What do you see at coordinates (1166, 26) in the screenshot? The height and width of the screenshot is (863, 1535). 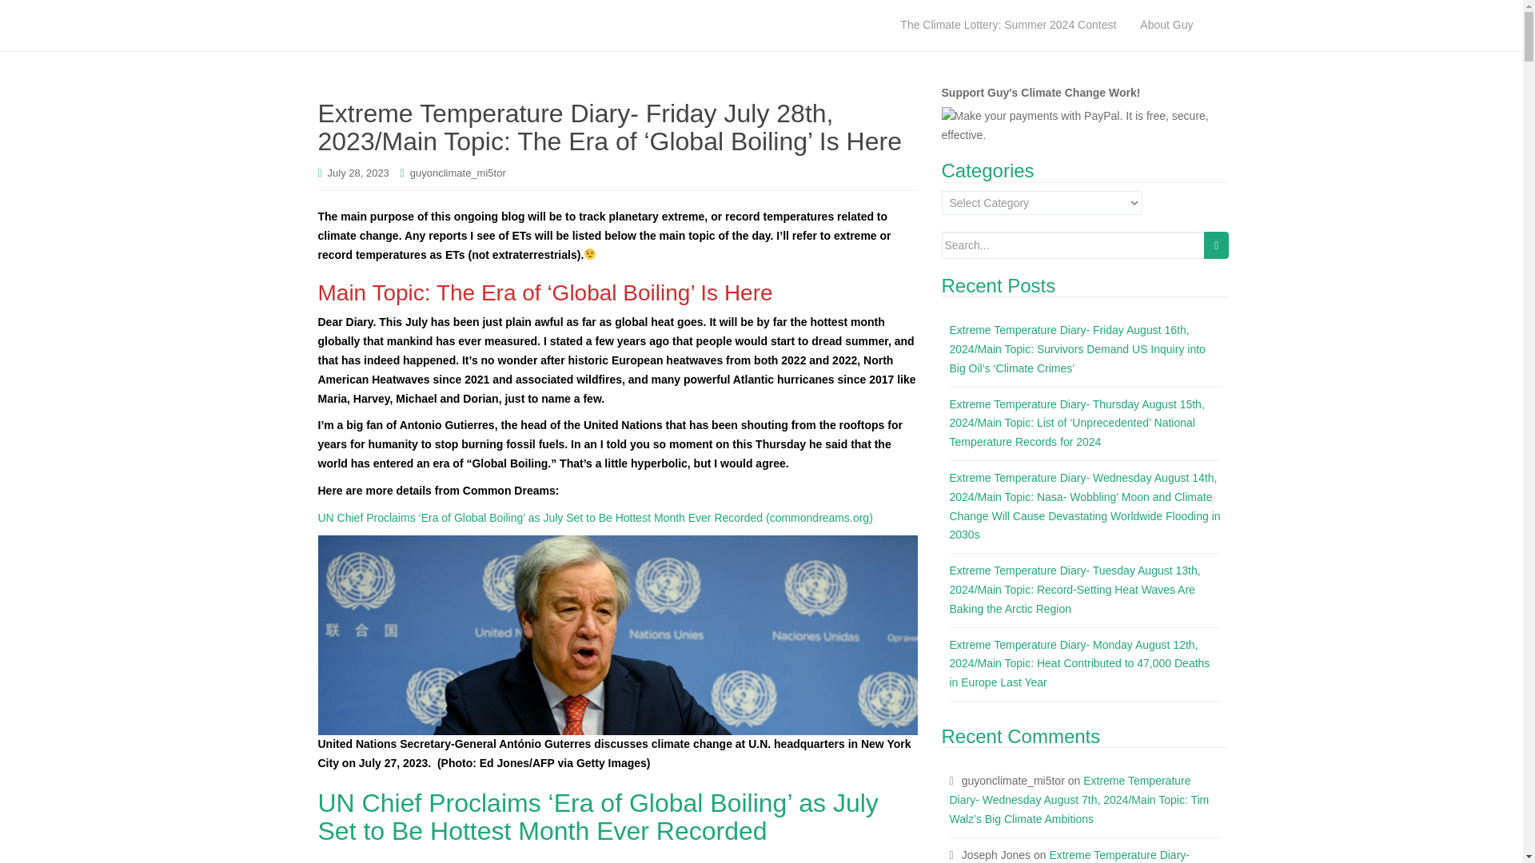 I see `About Guy` at bounding box center [1166, 26].